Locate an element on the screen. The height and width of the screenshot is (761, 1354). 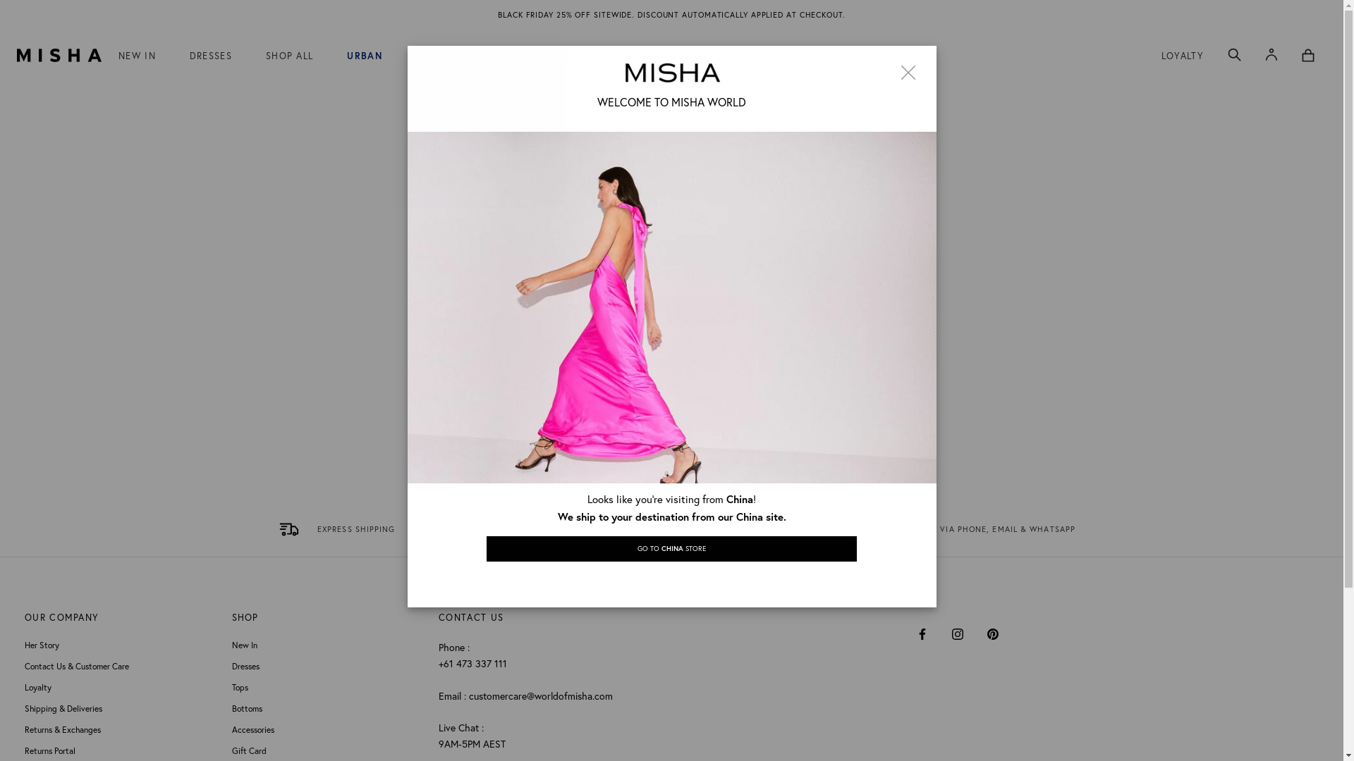
SEARCH
ICON-SEARCH CREATED WITH SKETCH. is located at coordinates (1234, 55).